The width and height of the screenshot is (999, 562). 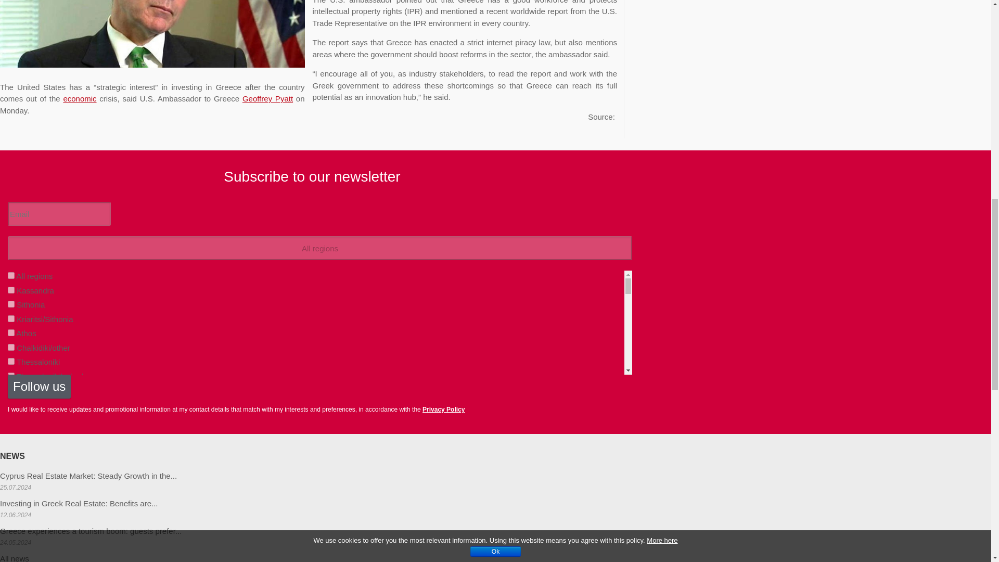 I want to click on 1, so click(x=11, y=289).